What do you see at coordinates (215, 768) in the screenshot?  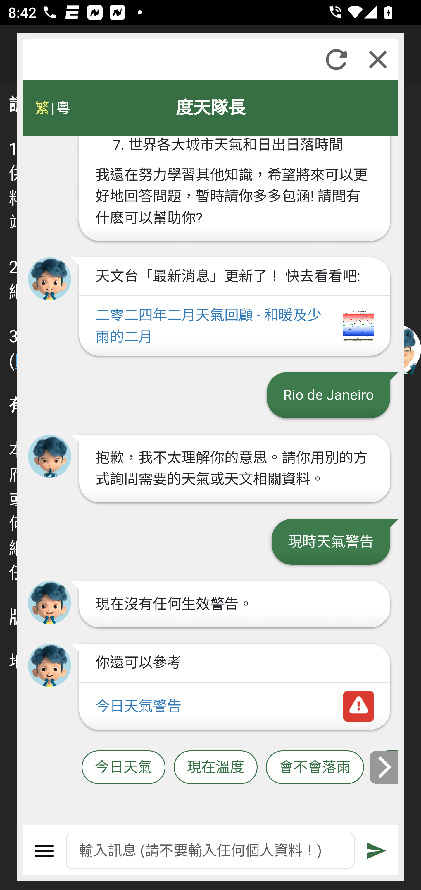 I see `現在溫度` at bounding box center [215, 768].